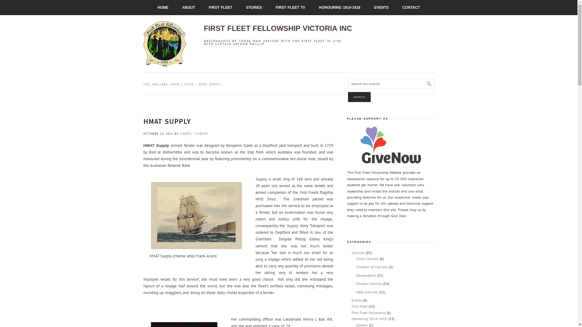 The image size is (582, 327). What do you see at coordinates (175, 84) in the screenshot?
I see `HOME` at bounding box center [175, 84].